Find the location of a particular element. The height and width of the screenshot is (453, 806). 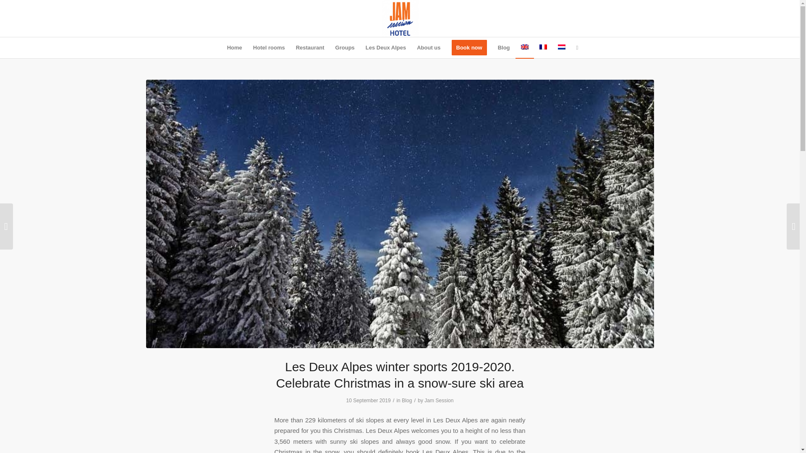

Les Deux Alpes is located at coordinates (385, 48).